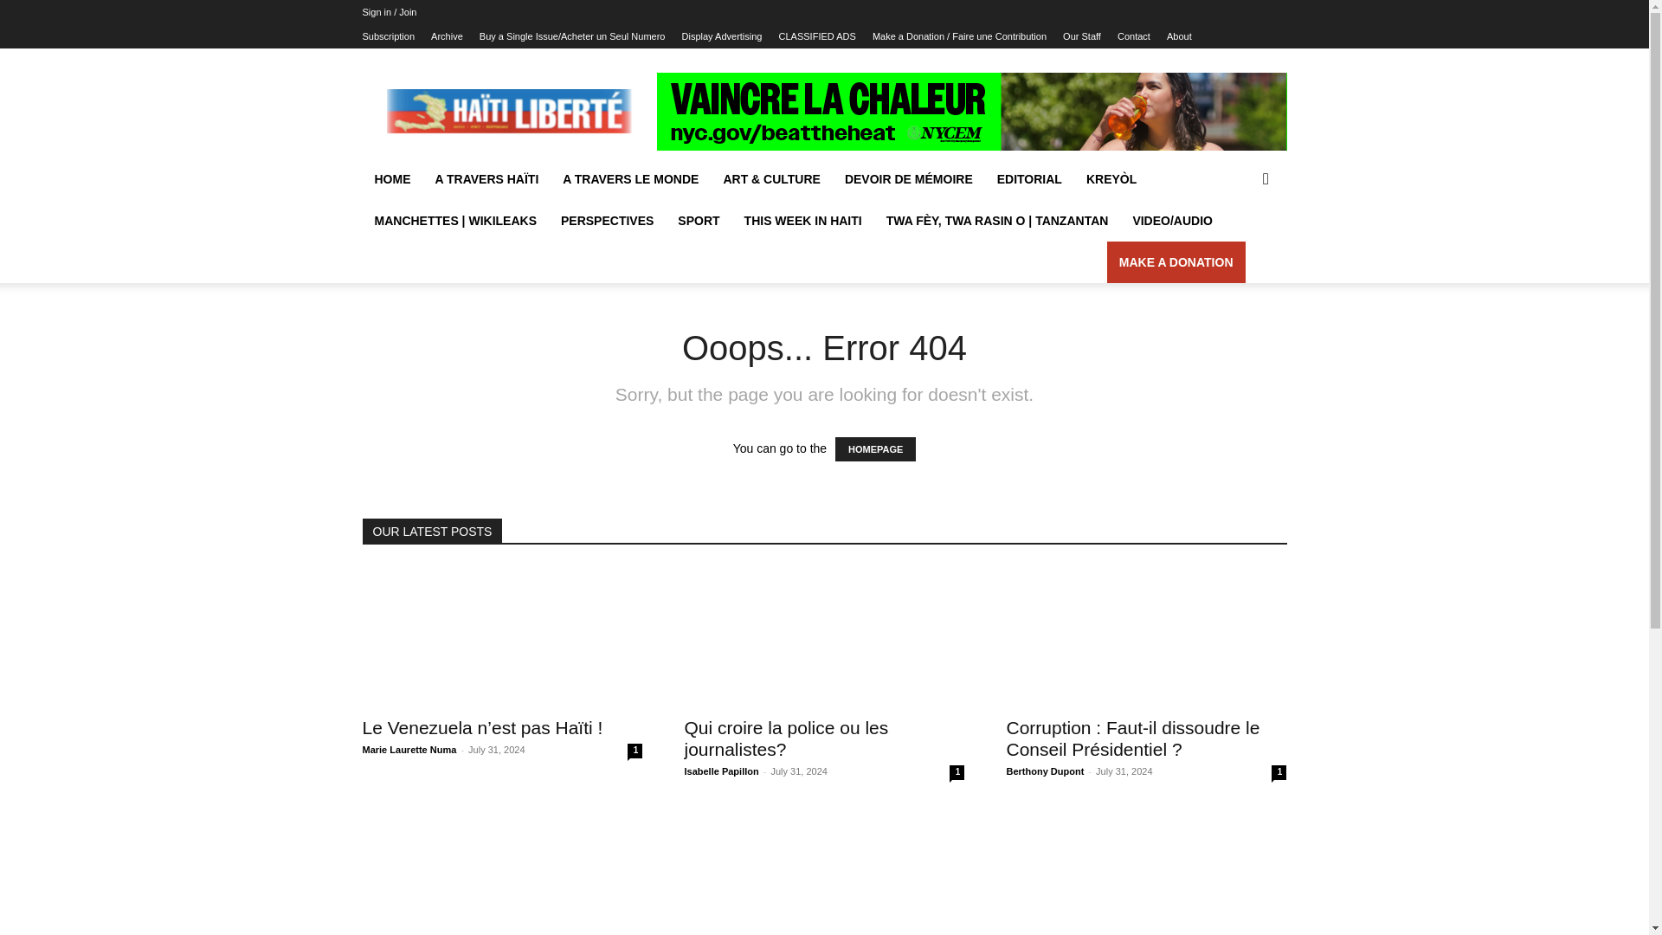  What do you see at coordinates (823, 635) in the screenshot?
I see `Qui croire la police ou les journalistes?` at bounding box center [823, 635].